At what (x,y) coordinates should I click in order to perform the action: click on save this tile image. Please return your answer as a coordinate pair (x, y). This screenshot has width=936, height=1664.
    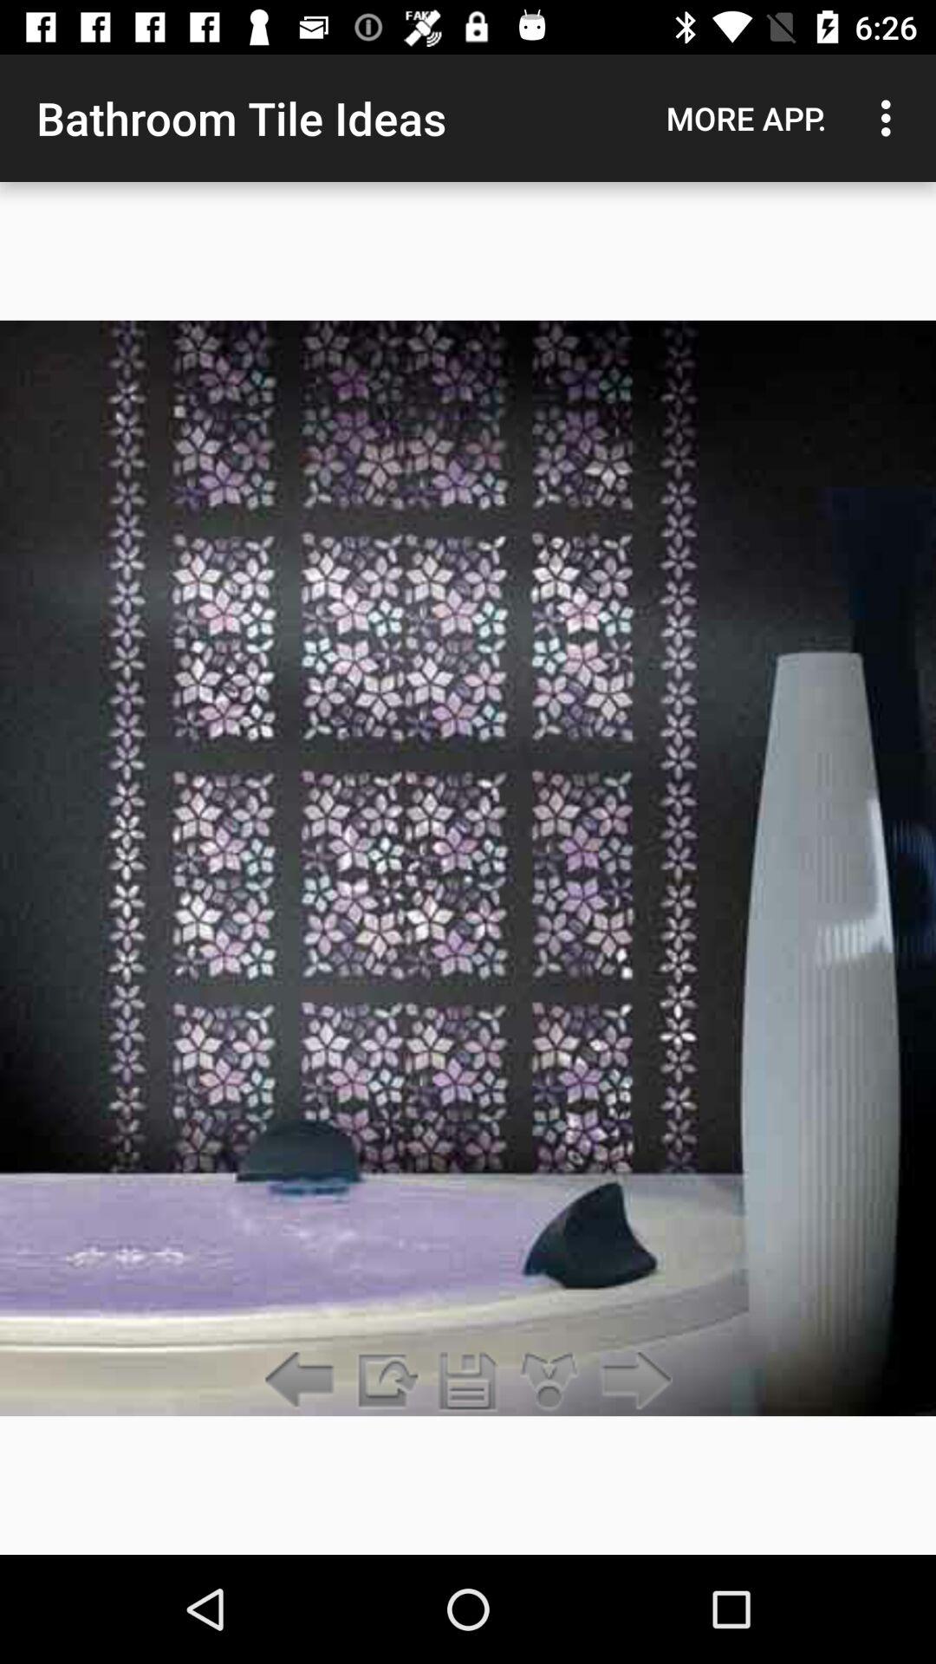
    Looking at the image, I should click on (468, 1381).